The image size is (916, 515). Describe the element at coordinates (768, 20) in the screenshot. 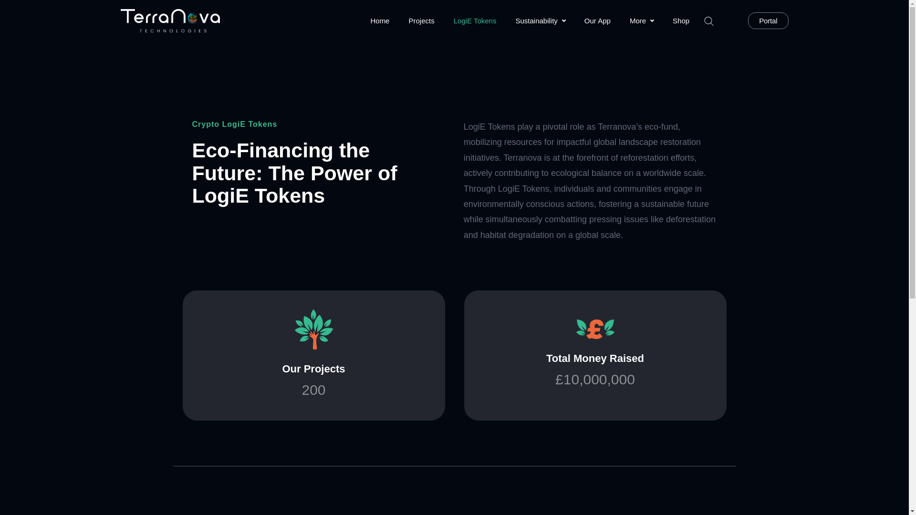

I see `Search` at that location.